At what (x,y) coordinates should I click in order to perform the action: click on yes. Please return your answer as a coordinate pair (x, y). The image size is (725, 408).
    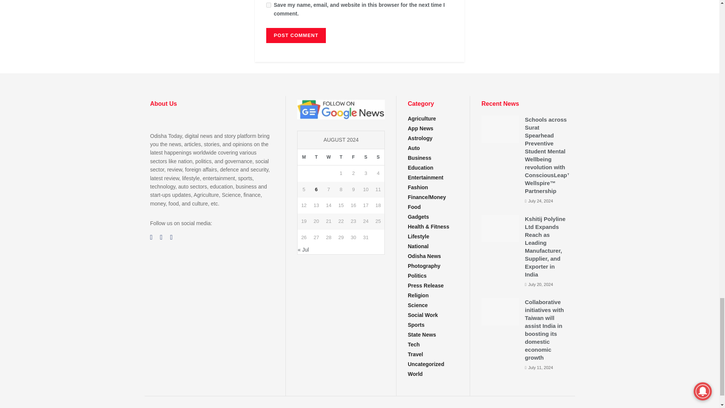
    Looking at the image, I should click on (268, 5).